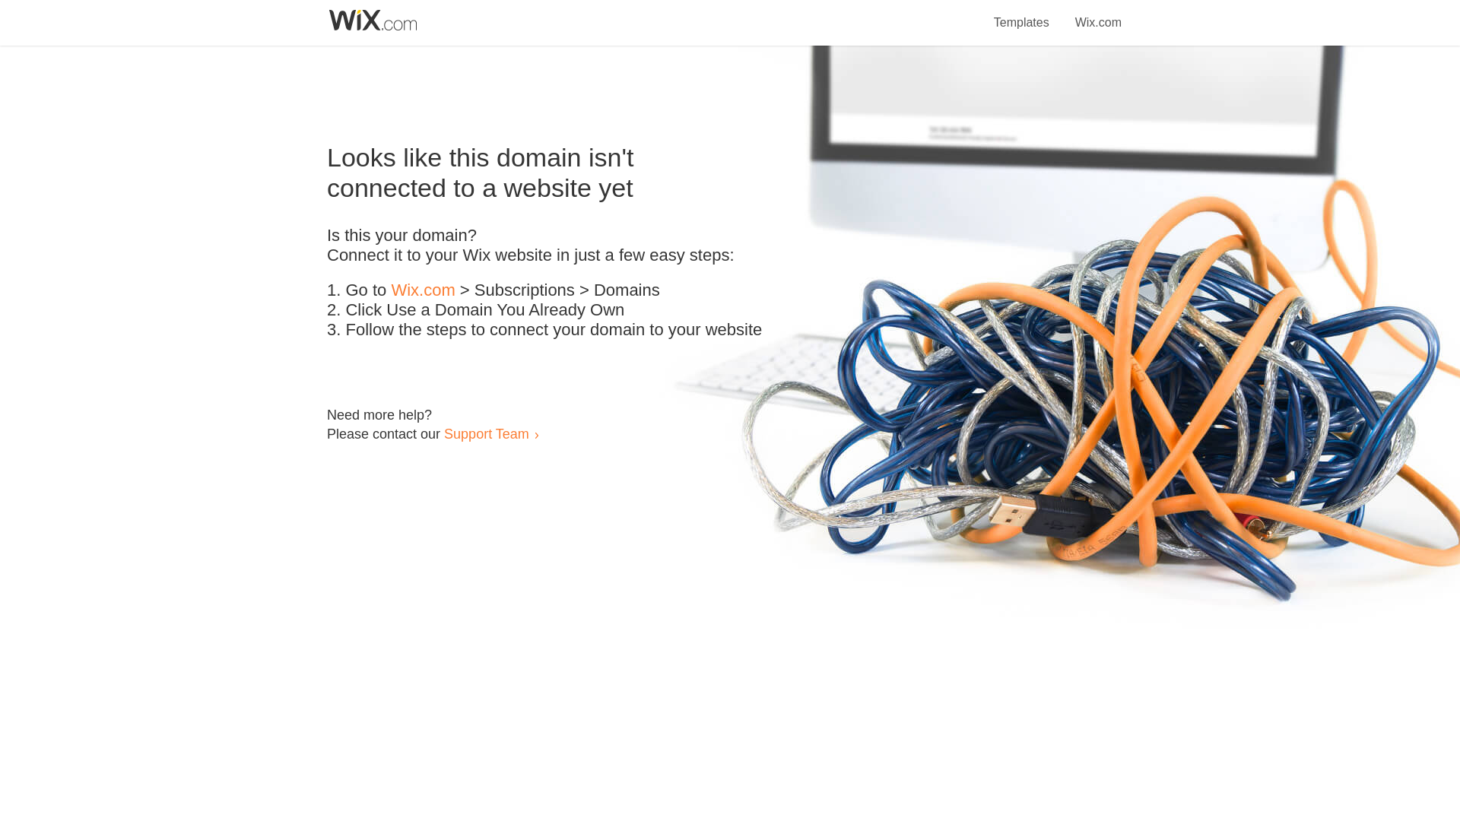 The width and height of the screenshot is (1460, 821). Describe the element at coordinates (486, 433) in the screenshot. I see `Support Team` at that location.